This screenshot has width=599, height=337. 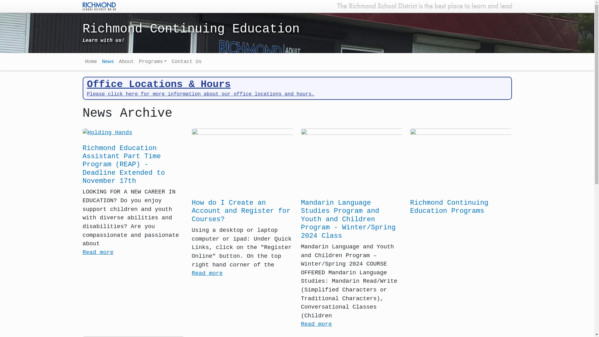 I want to click on Contact Us, so click(x=187, y=62).